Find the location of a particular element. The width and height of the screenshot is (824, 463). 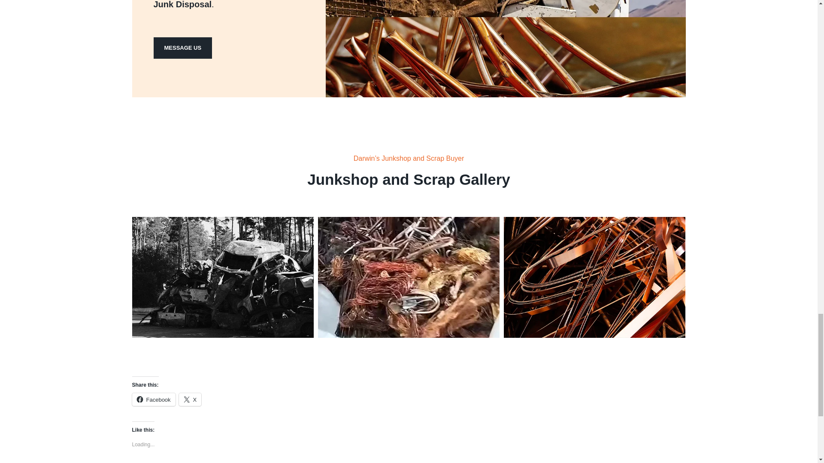

MESSAGE US is located at coordinates (183, 48).